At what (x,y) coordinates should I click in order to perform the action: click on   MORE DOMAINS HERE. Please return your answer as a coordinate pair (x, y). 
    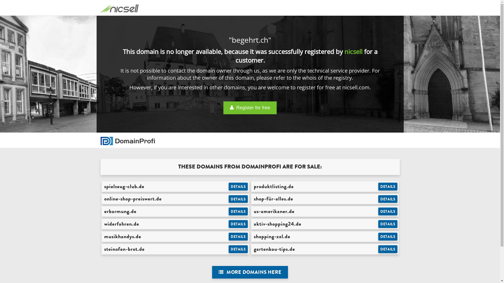
    Looking at the image, I should click on (250, 273).